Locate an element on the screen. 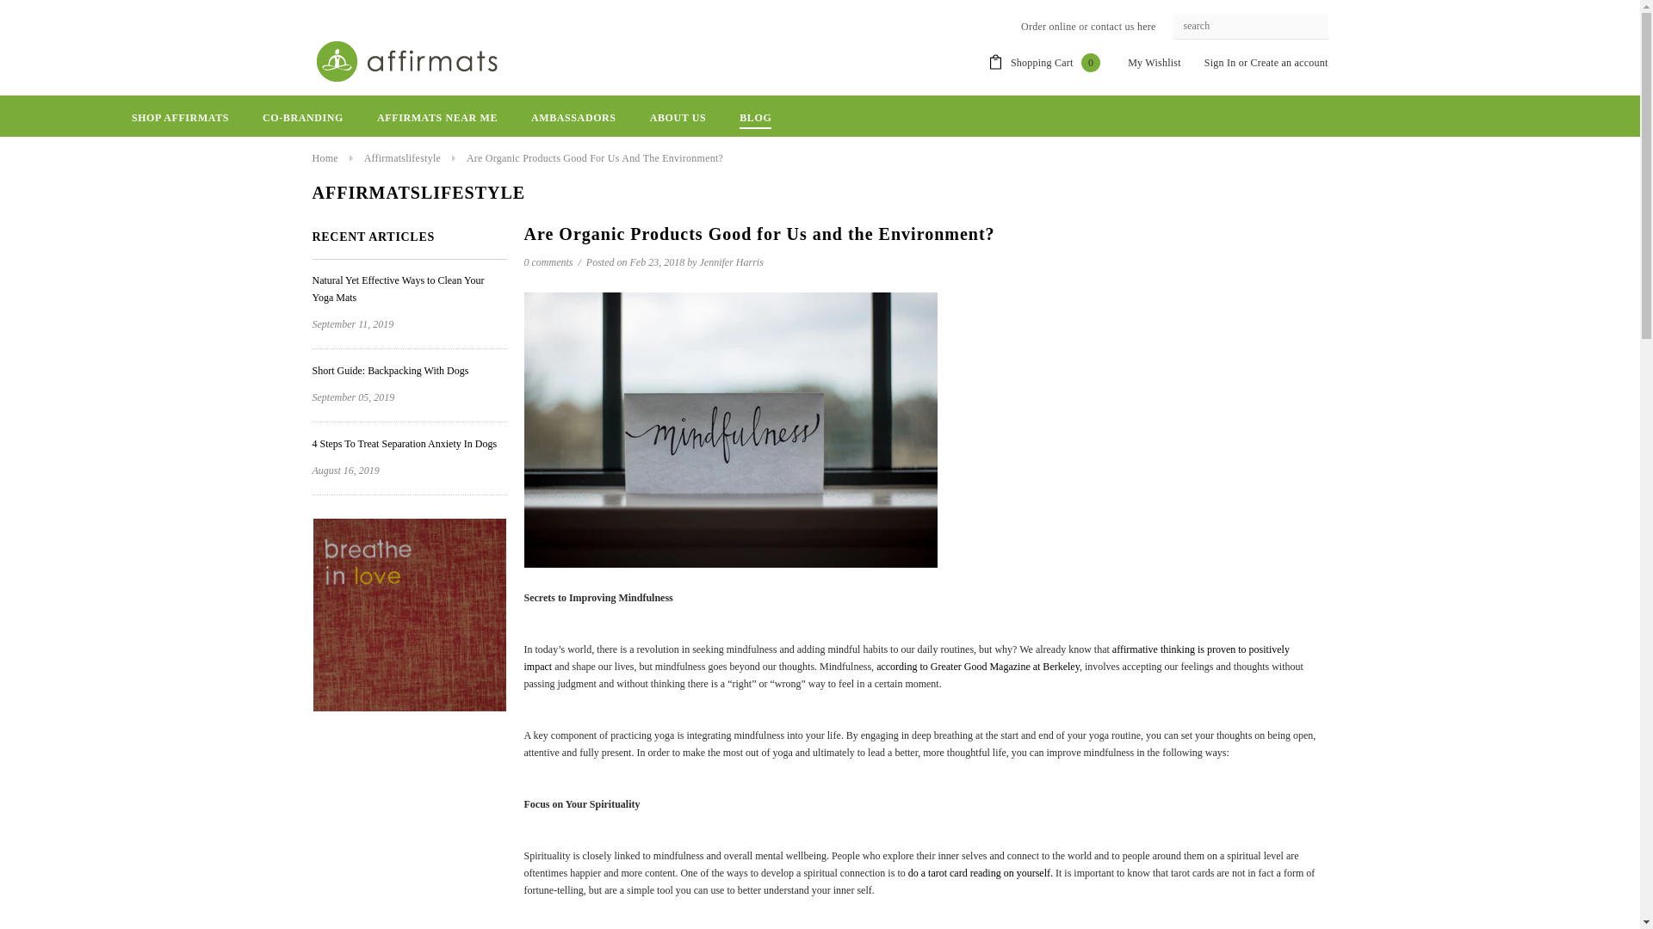 This screenshot has width=1653, height=929. AMBASSADORS is located at coordinates (573, 117).